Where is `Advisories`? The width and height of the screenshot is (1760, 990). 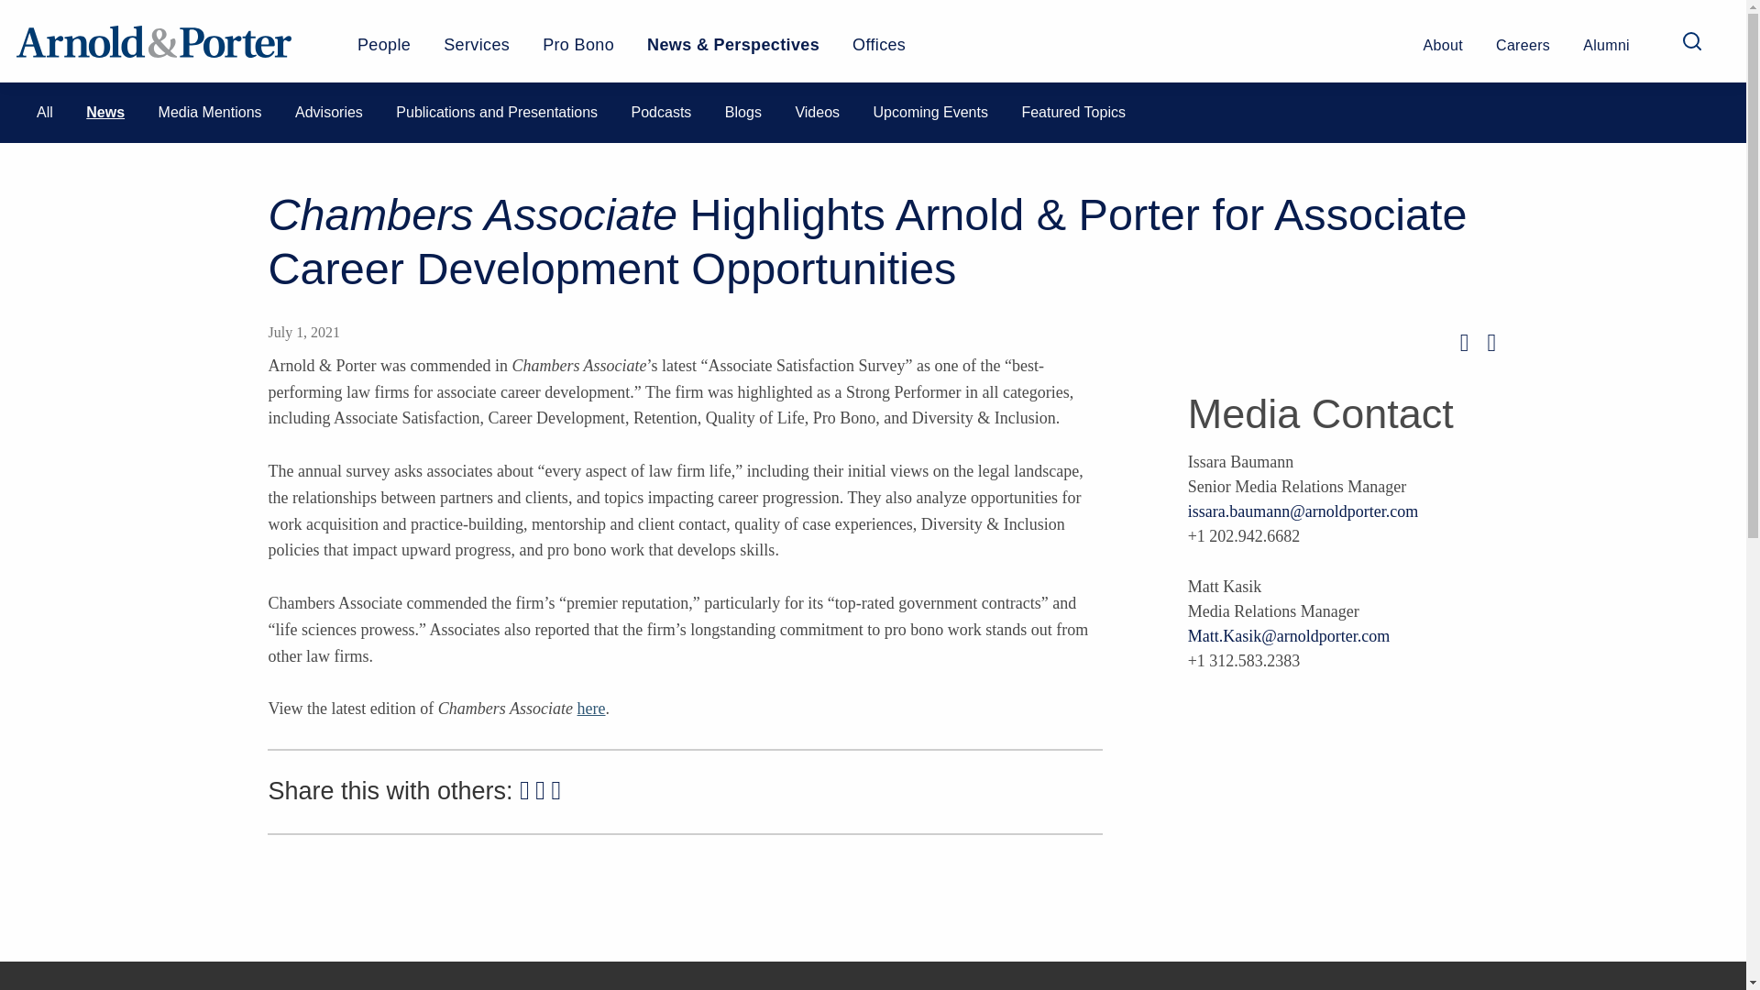 Advisories is located at coordinates (328, 112).